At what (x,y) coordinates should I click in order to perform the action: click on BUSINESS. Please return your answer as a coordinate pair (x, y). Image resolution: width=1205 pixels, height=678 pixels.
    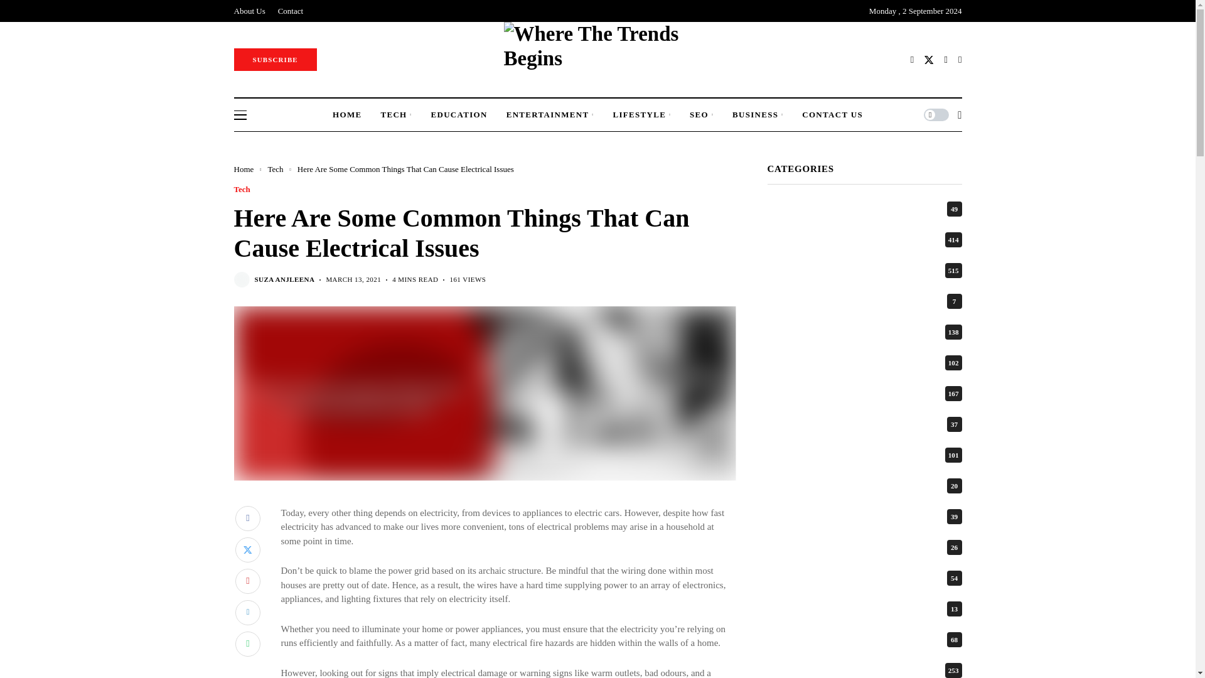
    Looking at the image, I should click on (758, 114).